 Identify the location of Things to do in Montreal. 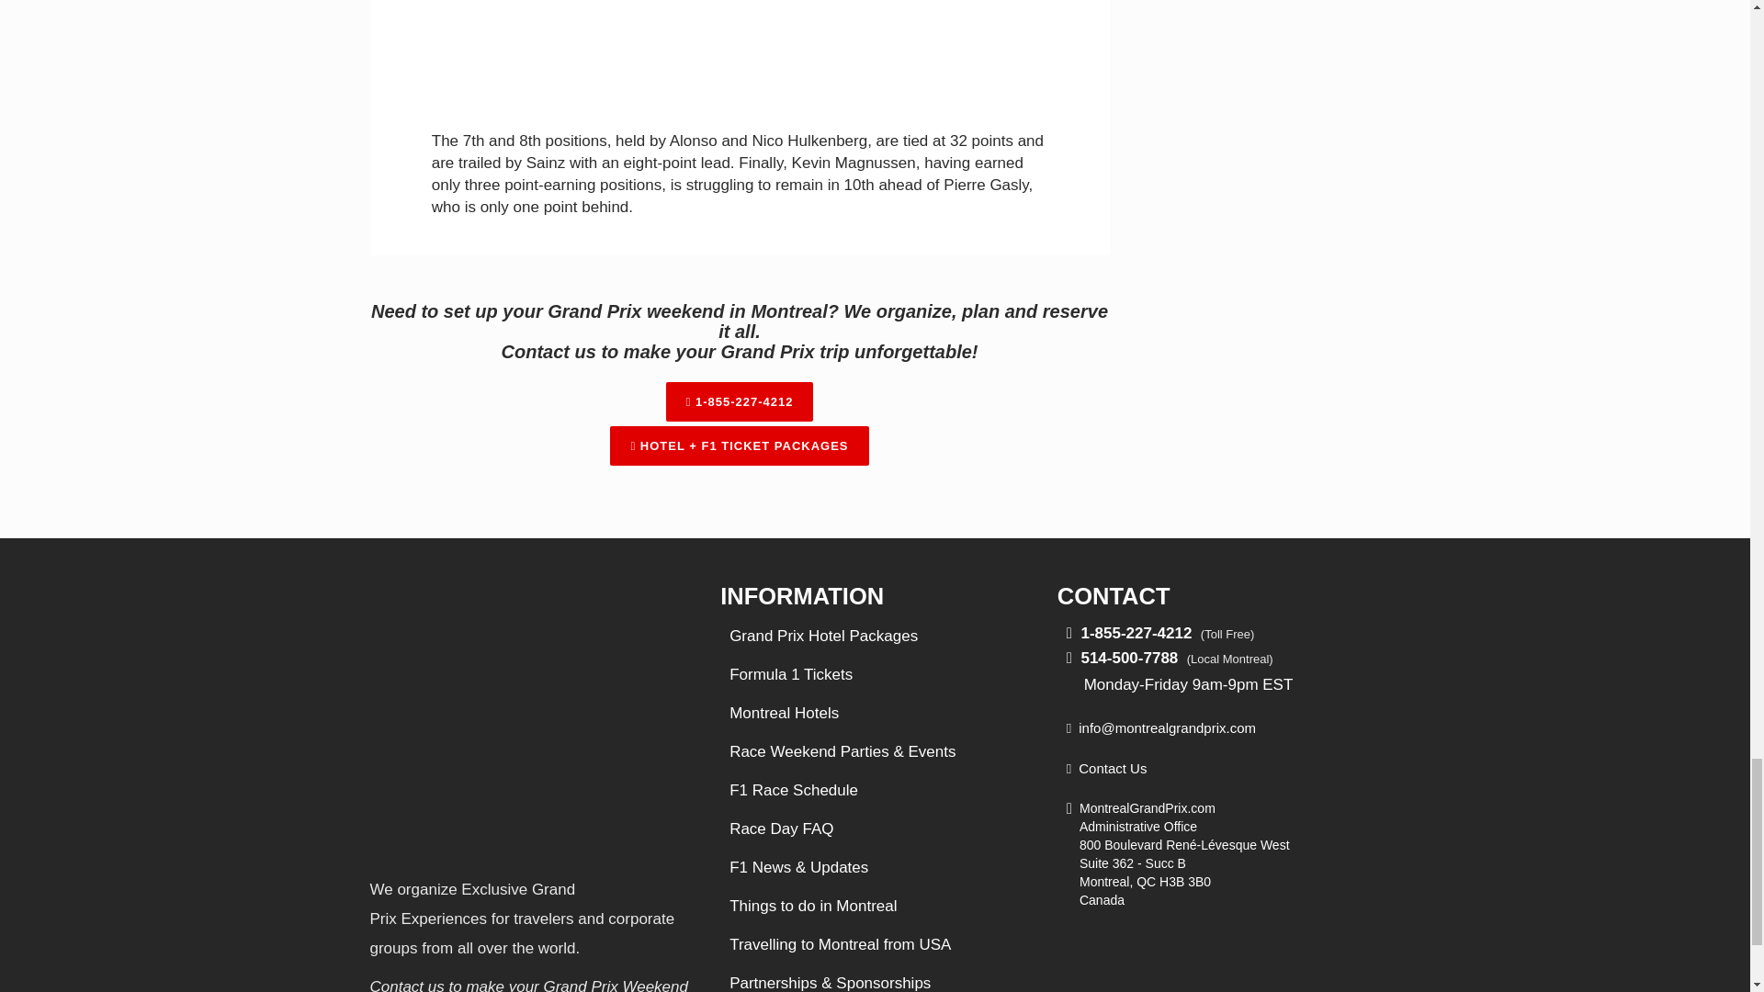
(812, 906).